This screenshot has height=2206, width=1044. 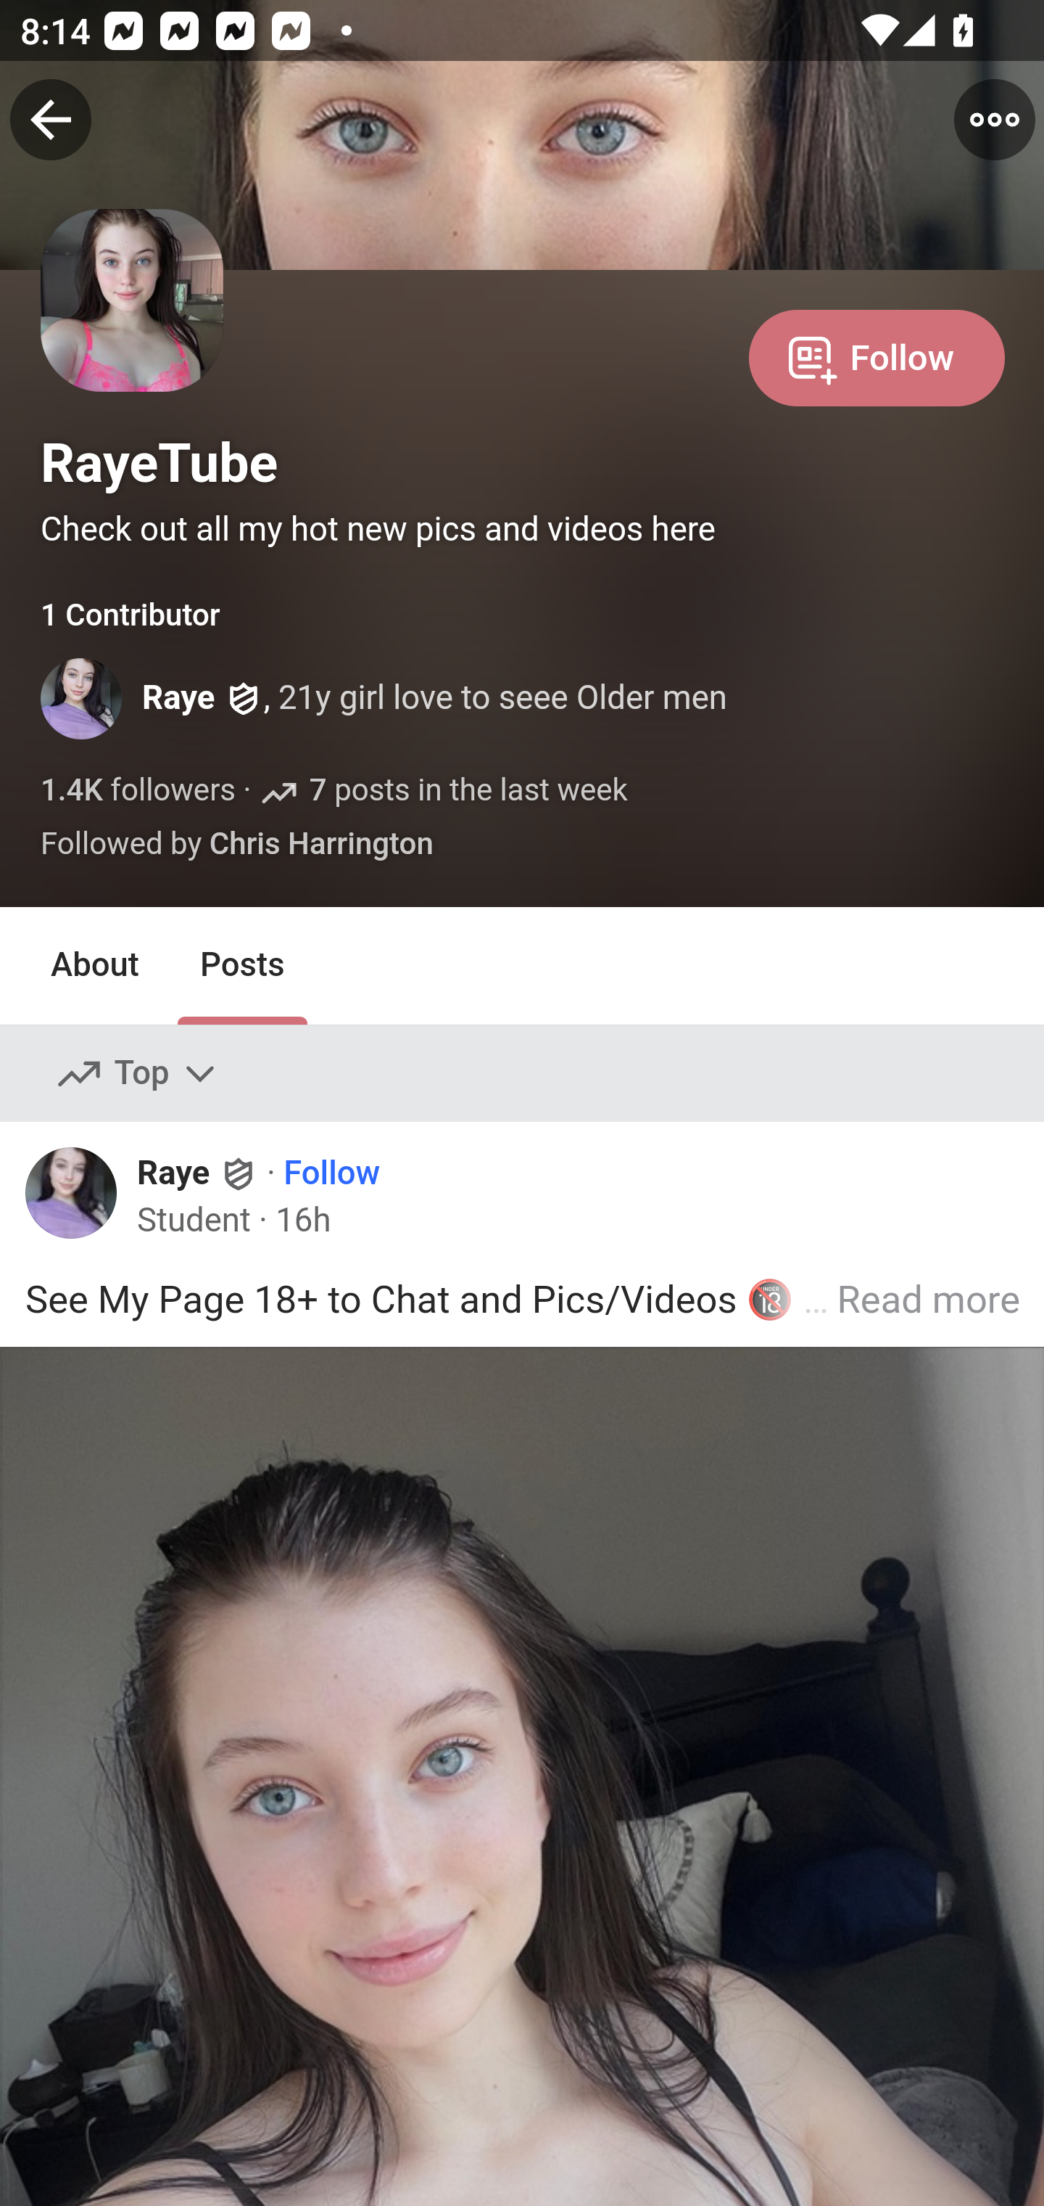 What do you see at coordinates (331, 1172) in the screenshot?
I see `Follow` at bounding box center [331, 1172].